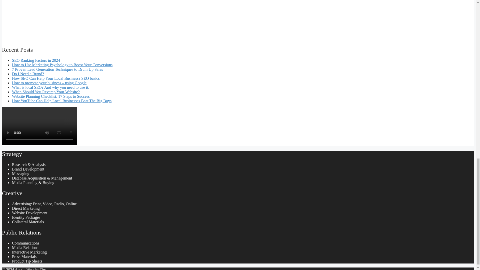 Image resolution: width=480 pixels, height=270 pixels. I want to click on Website Planning Checklist: 17 Steps to Success, so click(51, 96).